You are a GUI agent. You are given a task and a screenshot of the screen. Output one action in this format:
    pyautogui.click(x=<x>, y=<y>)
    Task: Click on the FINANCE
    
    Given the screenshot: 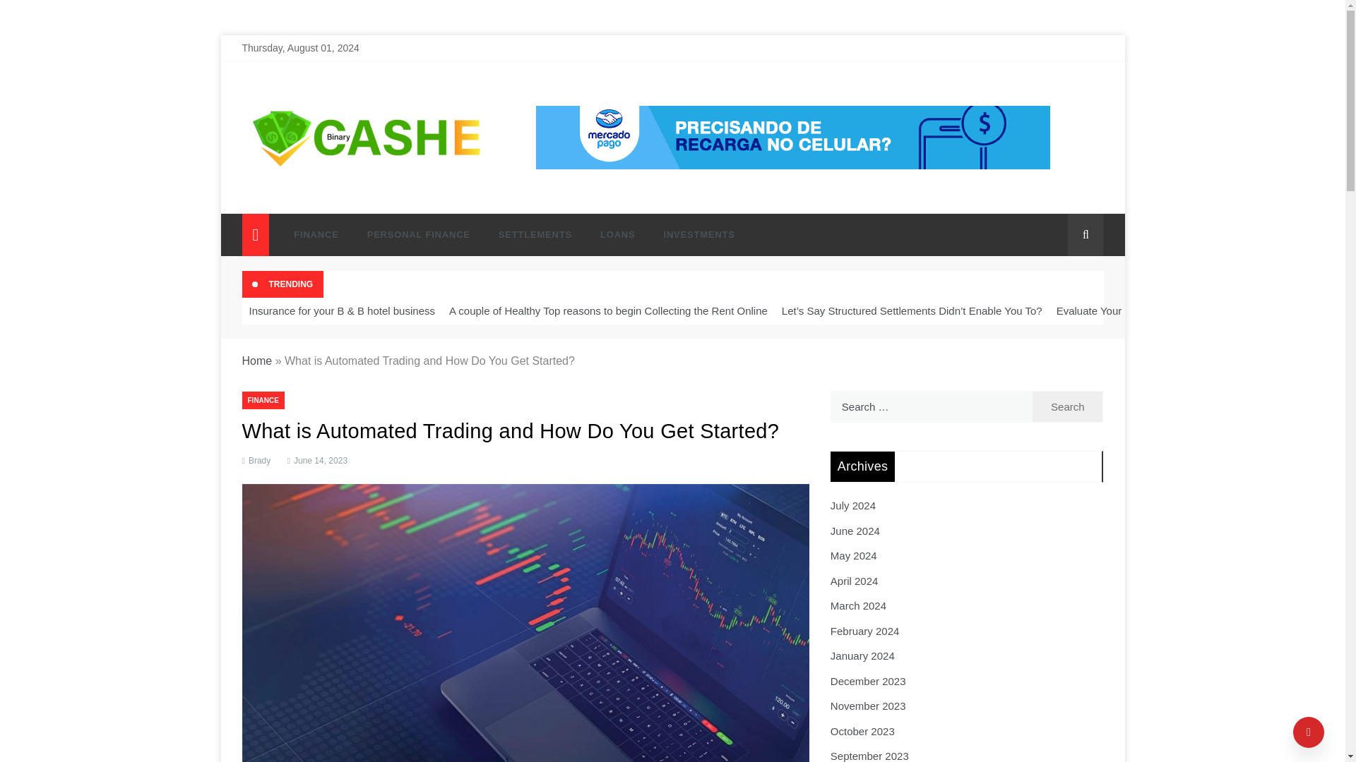 What is the action you would take?
    pyautogui.click(x=316, y=234)
    